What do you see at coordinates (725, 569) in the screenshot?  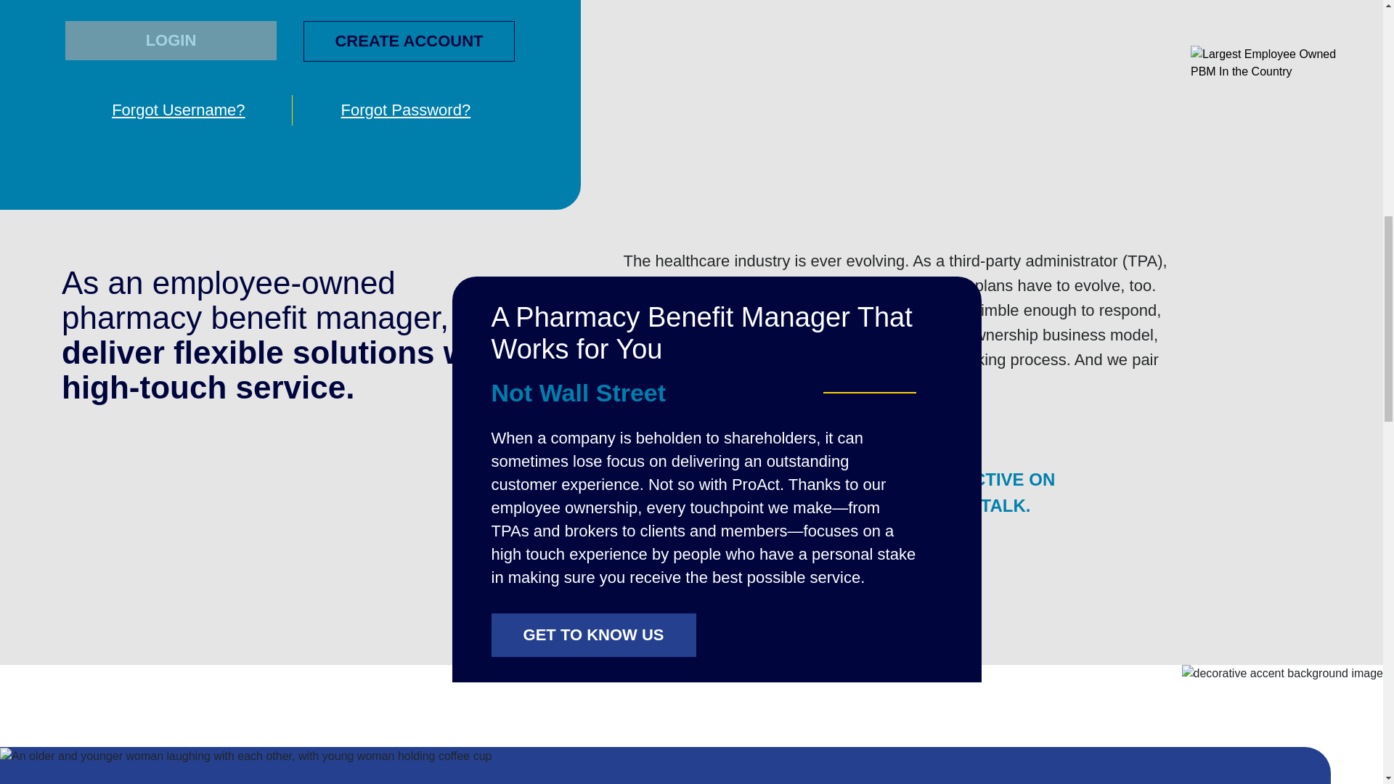 I see `LET'S GET STARTED` at bounding box center [725, 569].